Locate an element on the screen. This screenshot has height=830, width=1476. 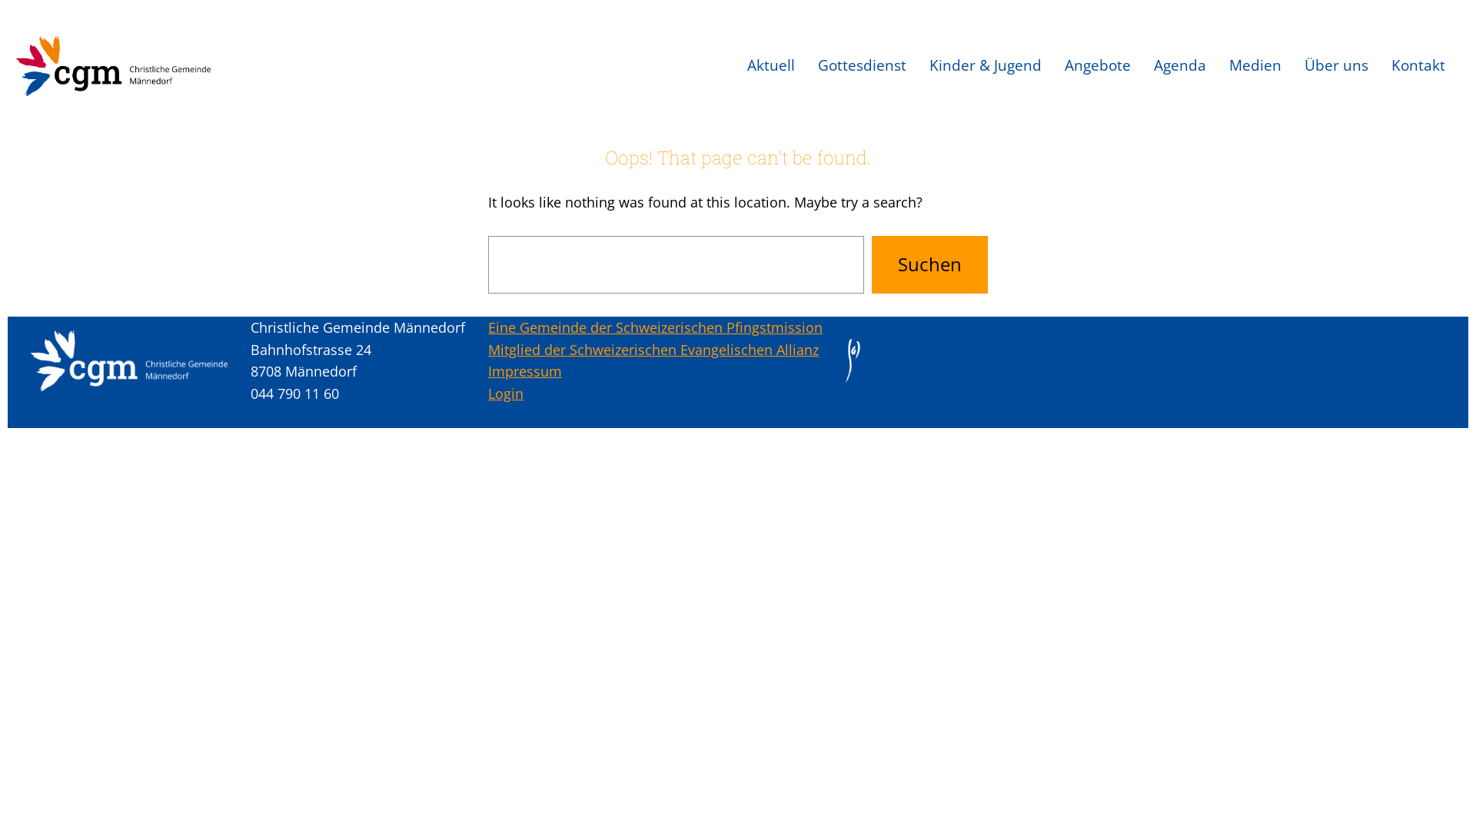
Kinder & Jugend is located at coordinates (986, 66).